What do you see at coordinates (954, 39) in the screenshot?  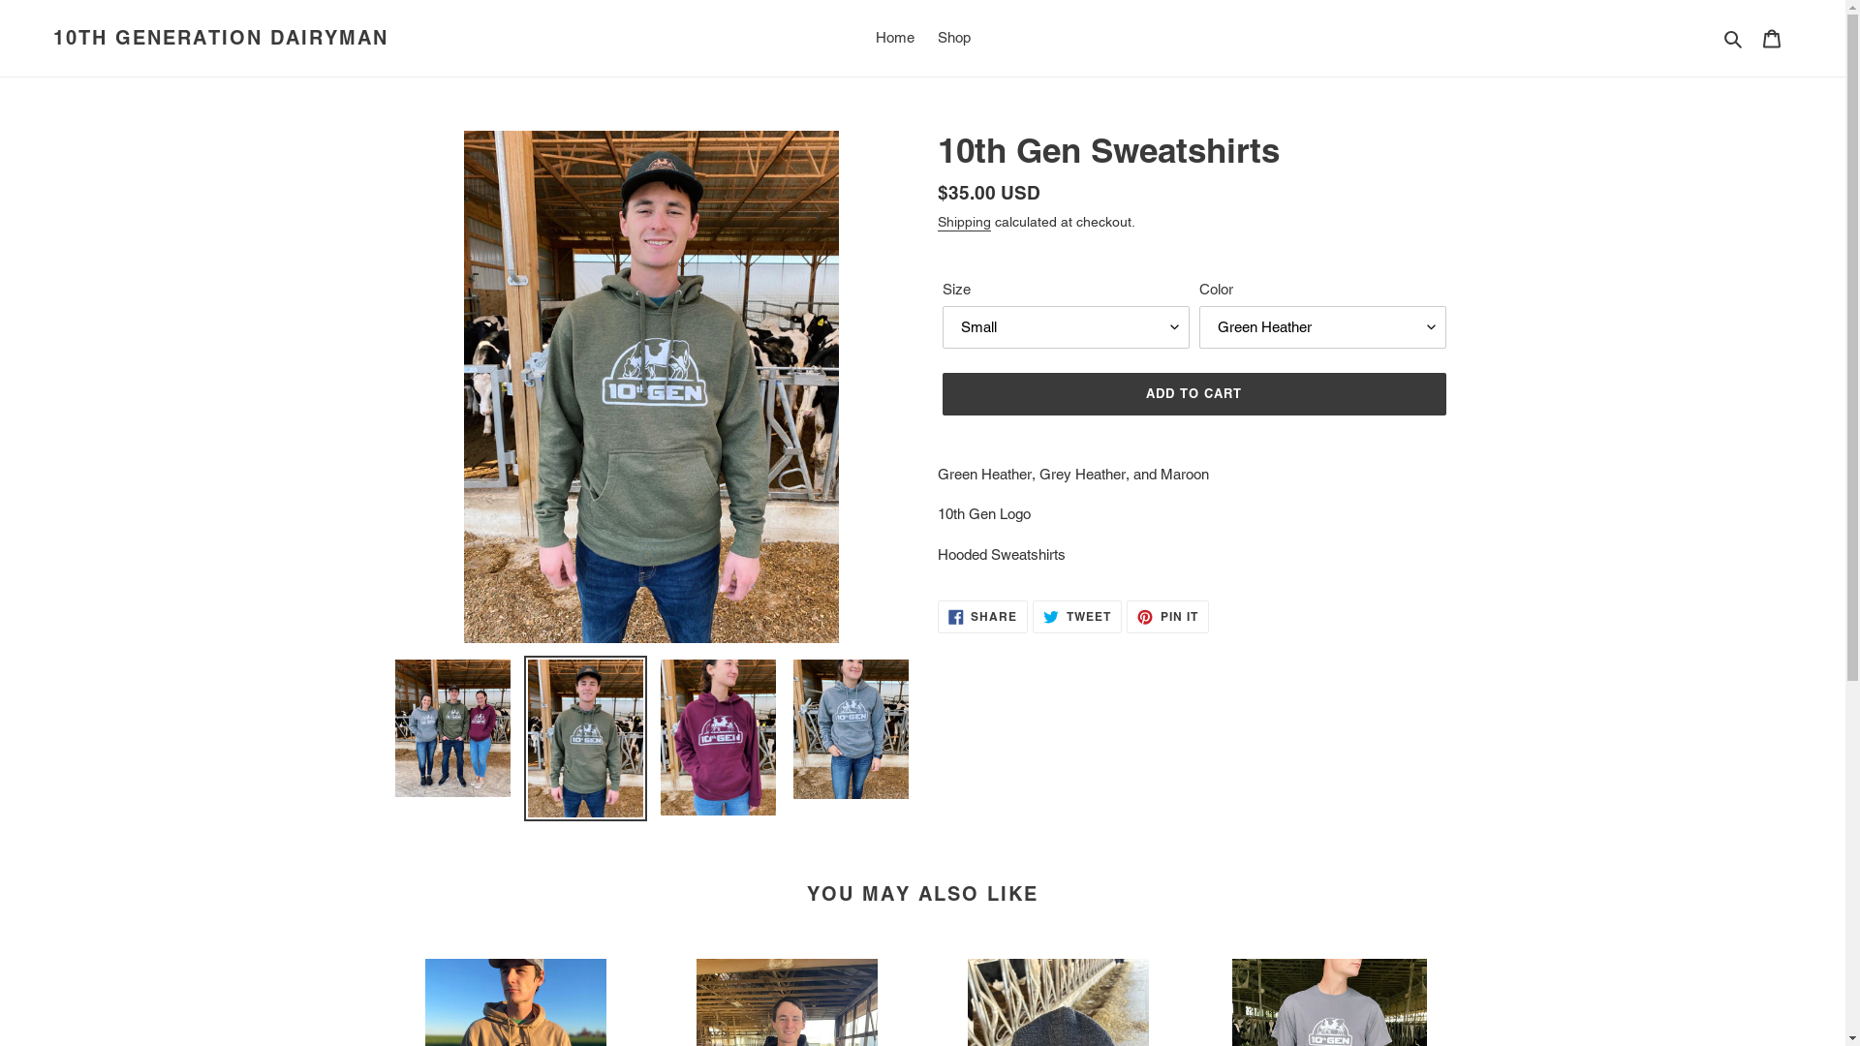 I see `Shop` at bounding box center [954, 39].